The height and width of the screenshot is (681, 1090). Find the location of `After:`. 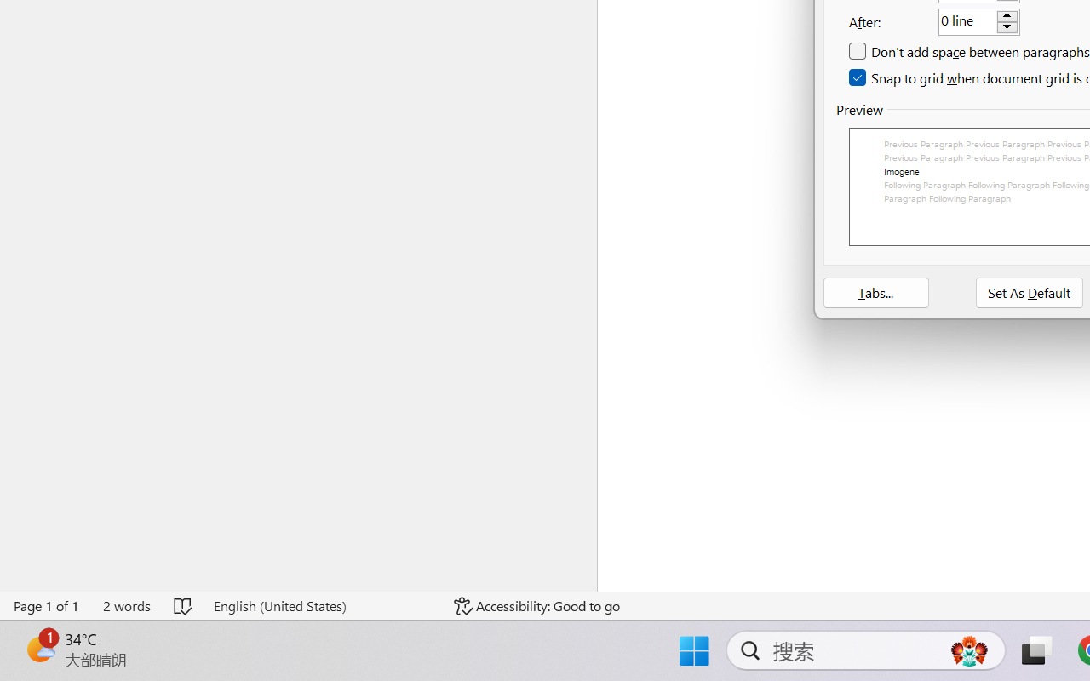

After: is located at coordinates (979, 21).